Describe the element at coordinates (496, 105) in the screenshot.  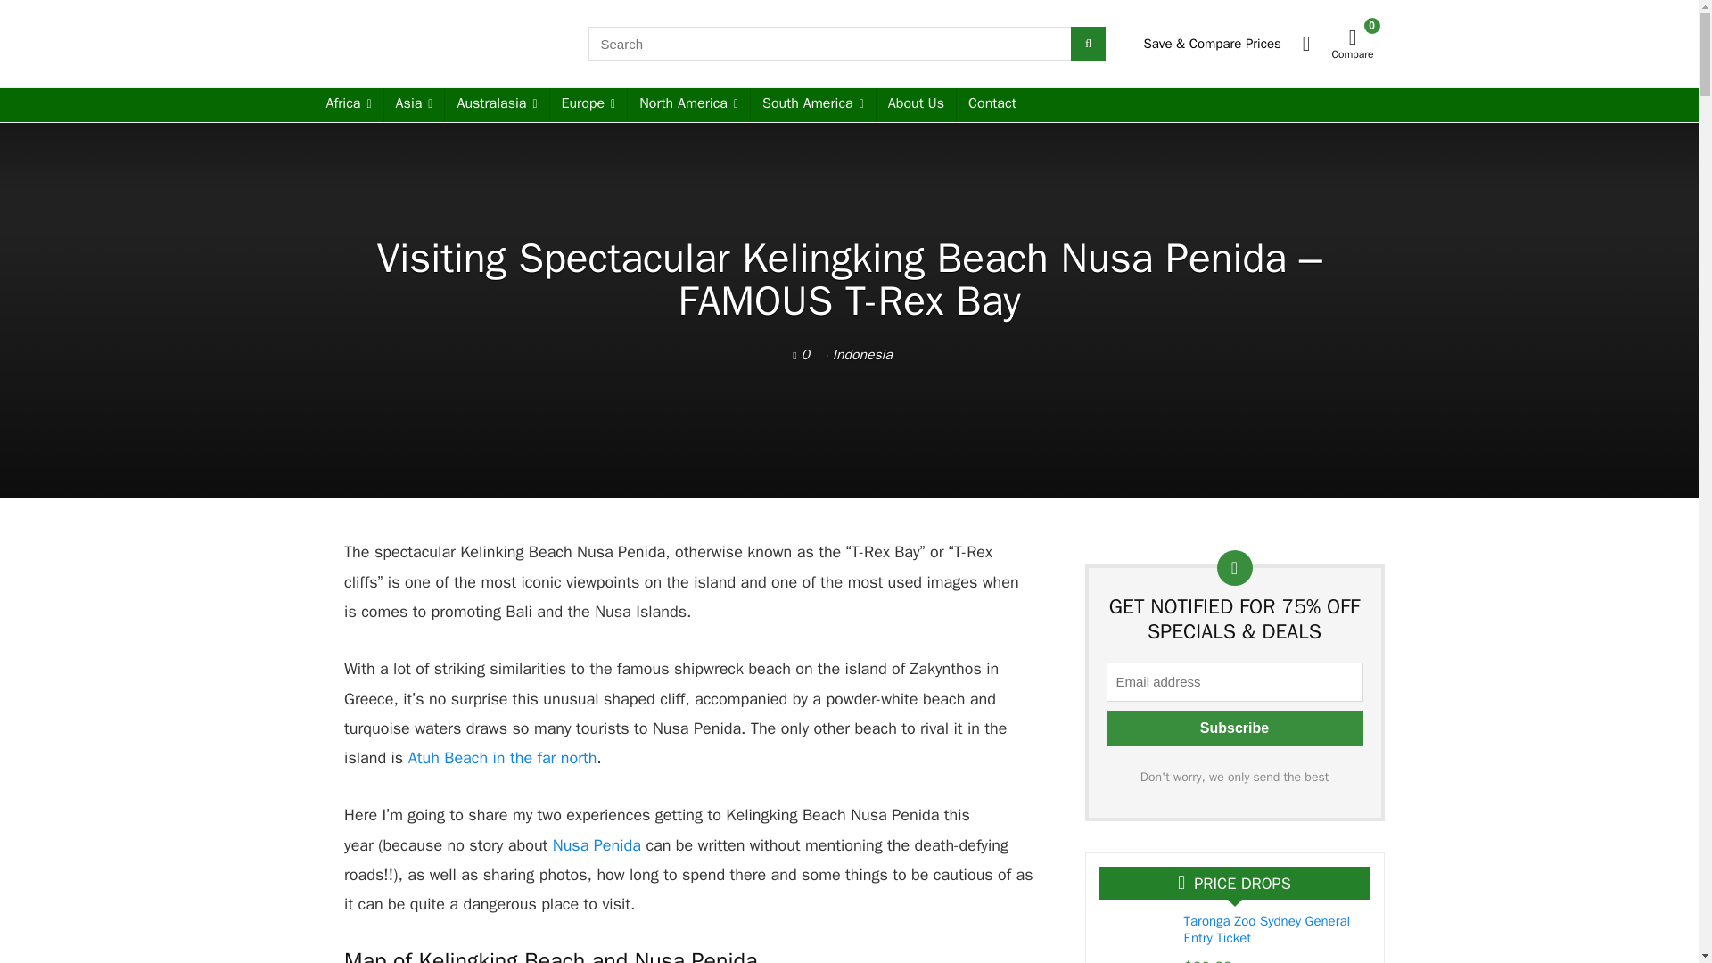
I see `Australasia` at that location.